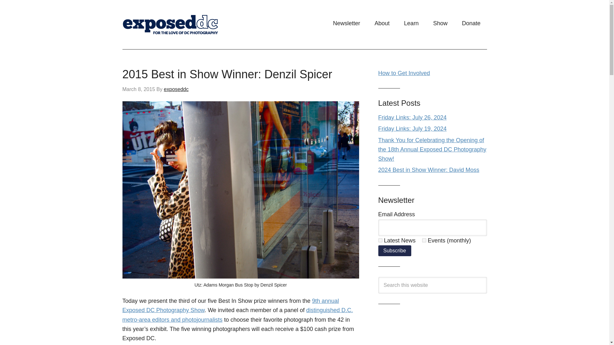  What do you see at coordinates (176, 89) in the screenshot?
I see `exposeddc` at bounding box center [176, 89].